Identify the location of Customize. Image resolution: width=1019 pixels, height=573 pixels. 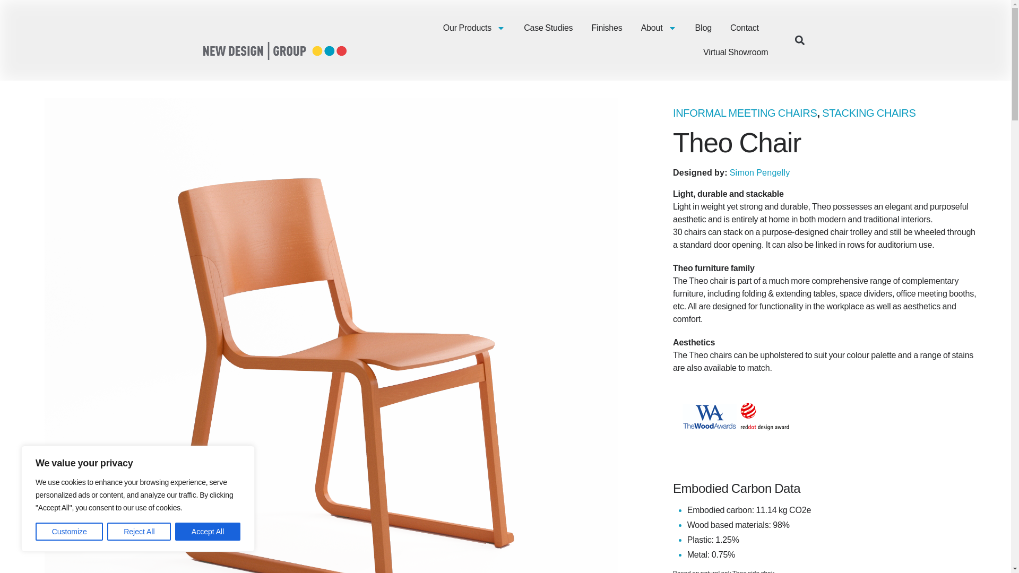
(69, 532).